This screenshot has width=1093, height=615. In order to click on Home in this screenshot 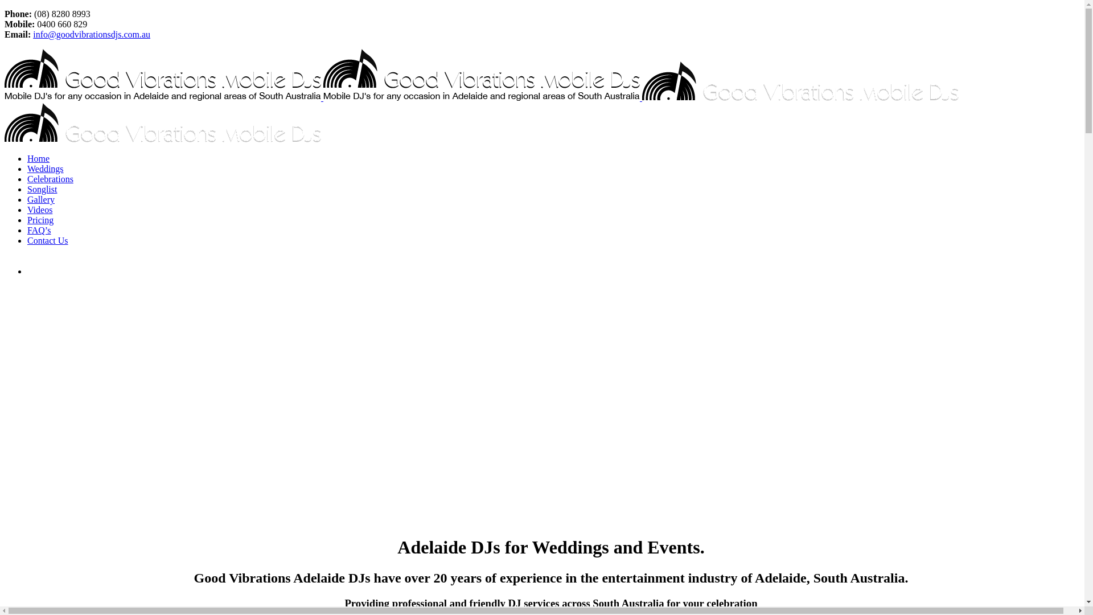, I will do `click(39, 158)`.